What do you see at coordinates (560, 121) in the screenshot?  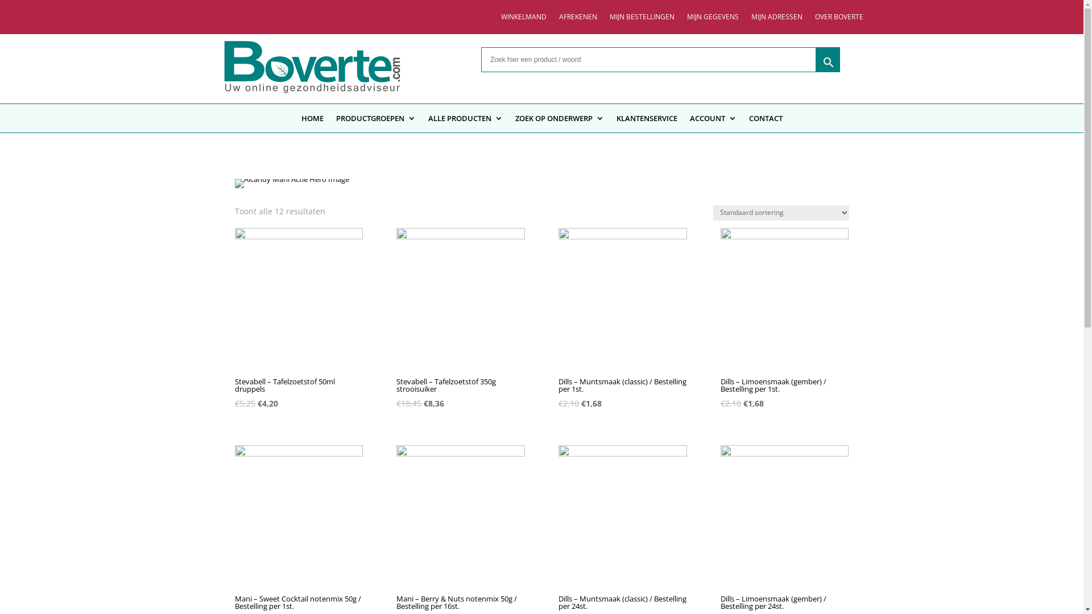 I see `ZOEK OP ONDERWERP` at bounding box center [560, 121].